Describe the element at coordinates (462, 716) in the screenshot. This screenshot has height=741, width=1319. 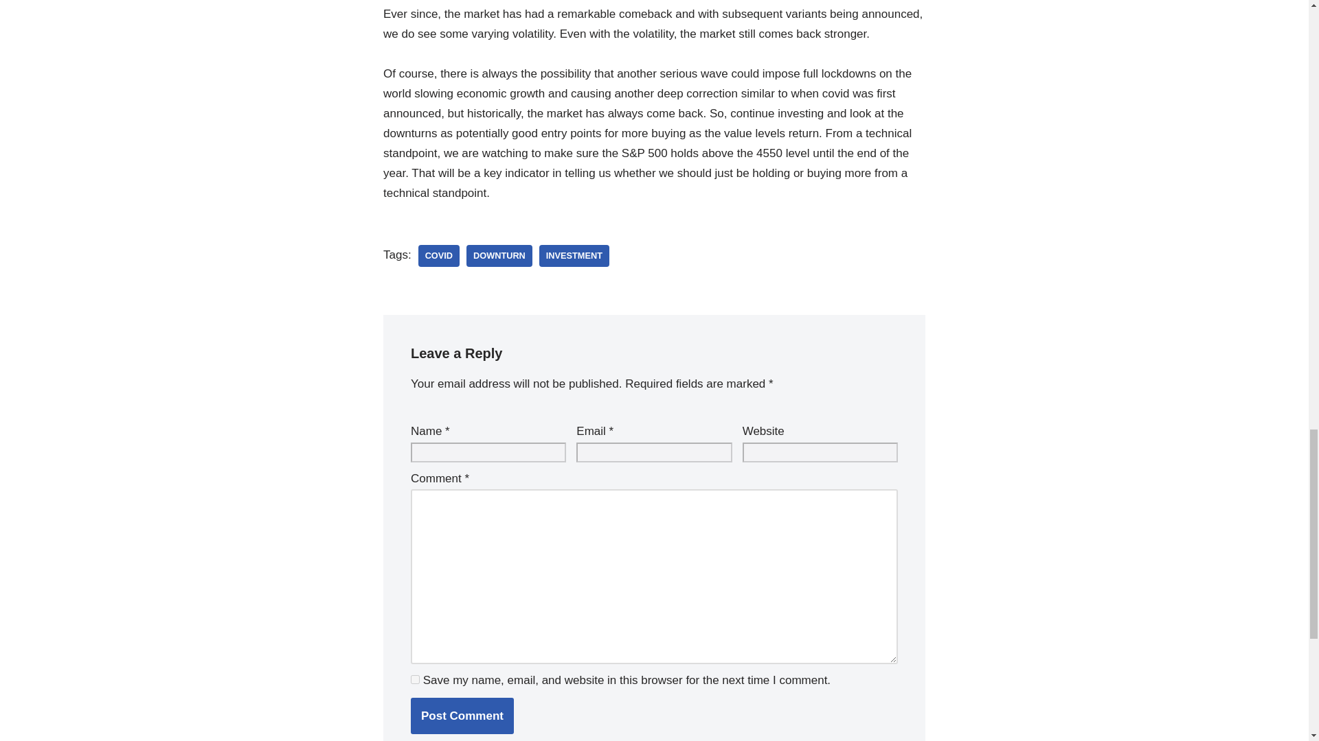
I see `Post Comment` at that location.